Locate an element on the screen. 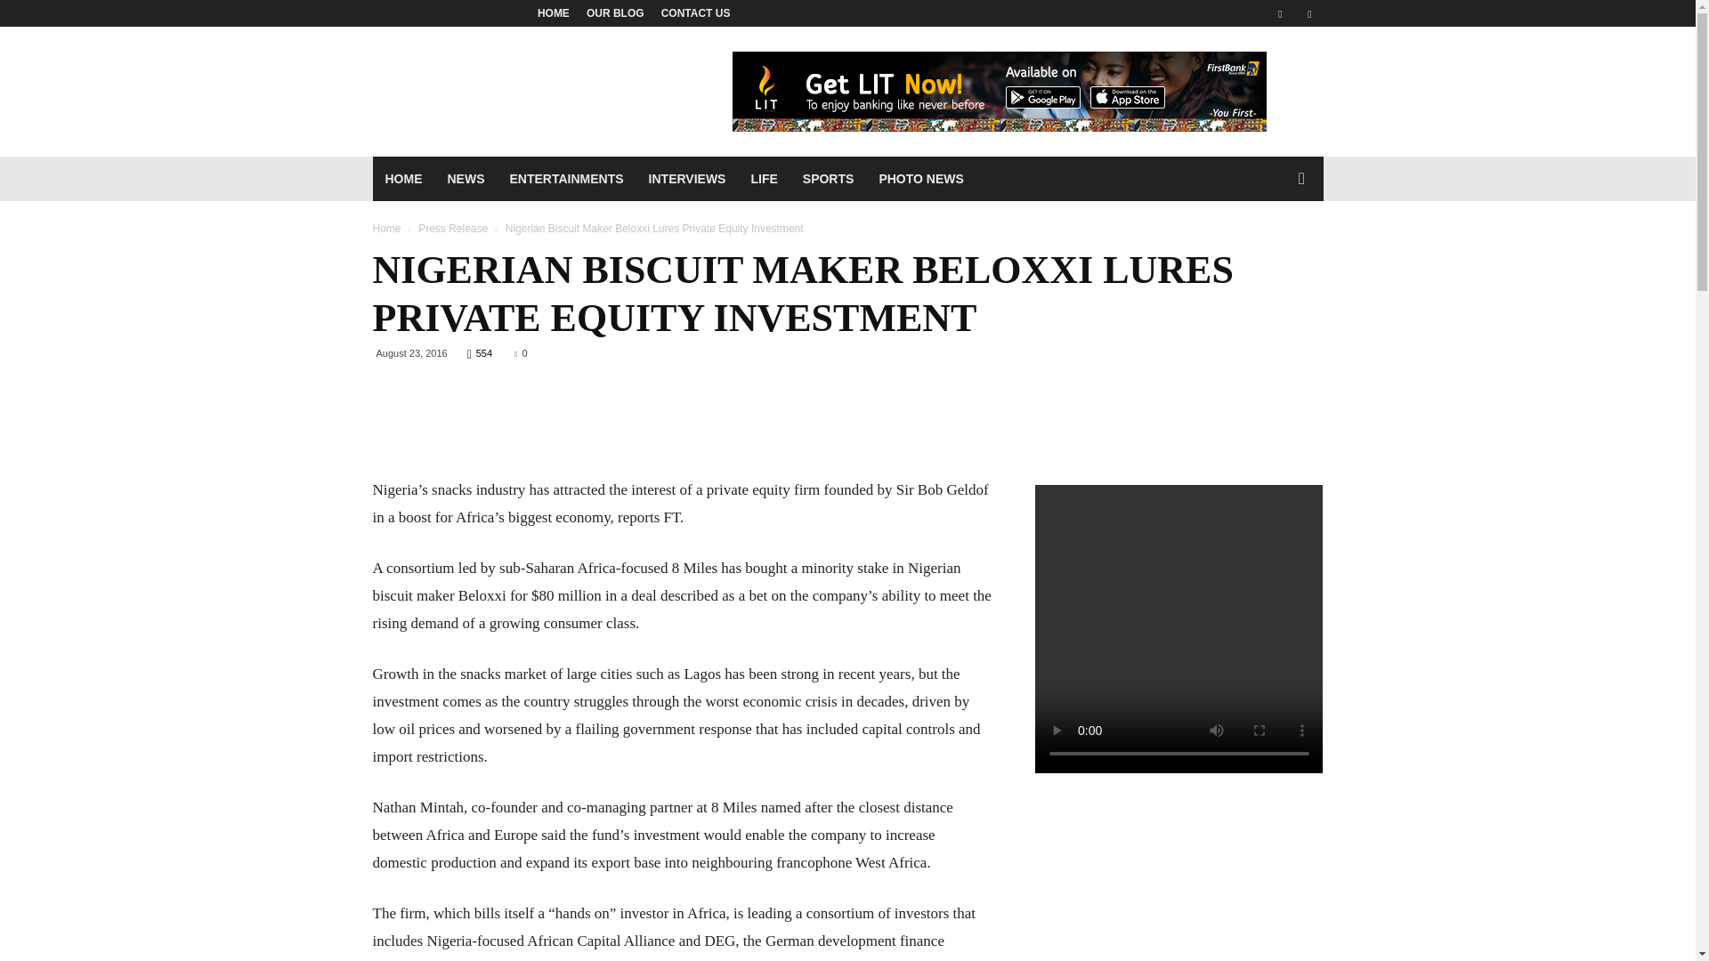  SPORTS is located at coordinates (828, 178).